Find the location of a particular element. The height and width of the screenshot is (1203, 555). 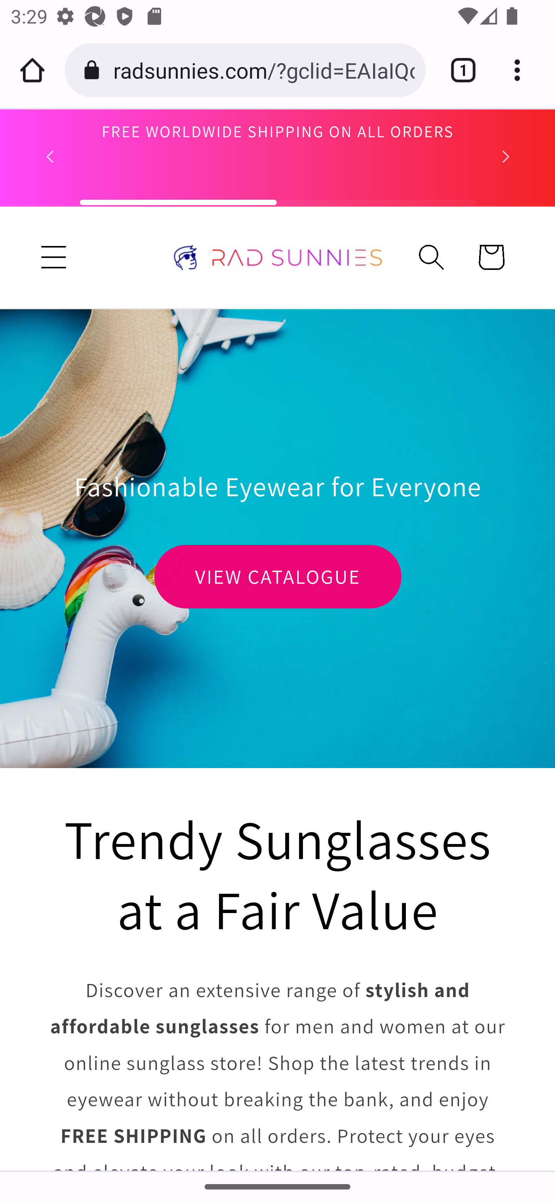

Rad Sunnies Rad Sunnies Rad Sunnies is located at coordinates (278, 257).